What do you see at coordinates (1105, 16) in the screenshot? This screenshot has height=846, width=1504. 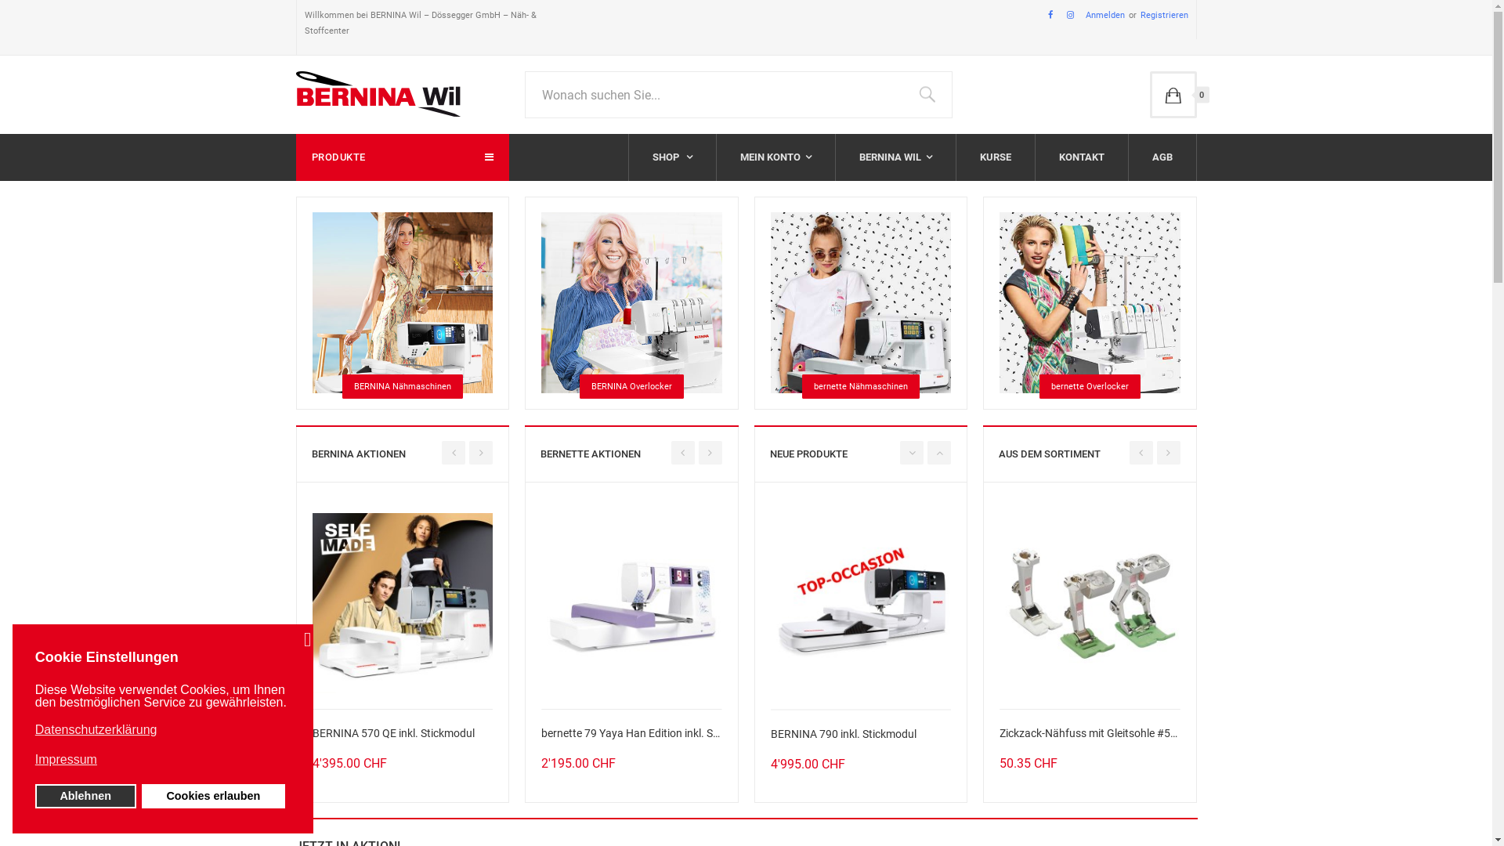 I see `Anmelden` at bounding box center [1105, 16].